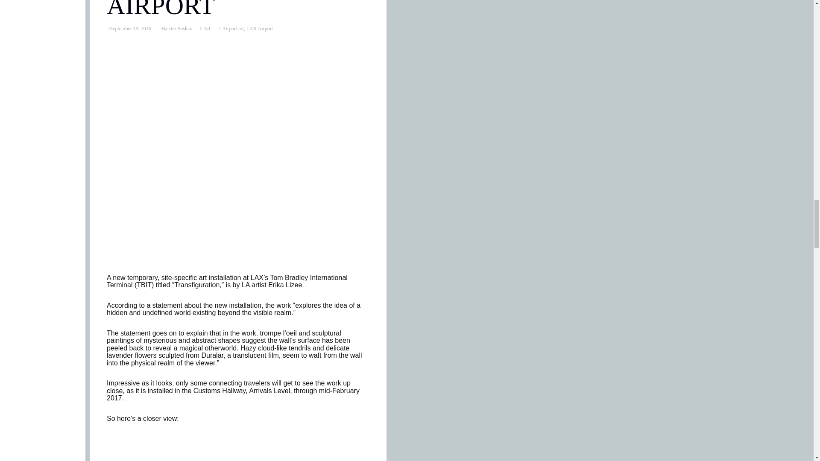 The width and height of the screenshot is (820, 461). Describe the element at coordinates (177, 29) in the screenshot. I see `View all posts by Harriet Baskas` at that location.